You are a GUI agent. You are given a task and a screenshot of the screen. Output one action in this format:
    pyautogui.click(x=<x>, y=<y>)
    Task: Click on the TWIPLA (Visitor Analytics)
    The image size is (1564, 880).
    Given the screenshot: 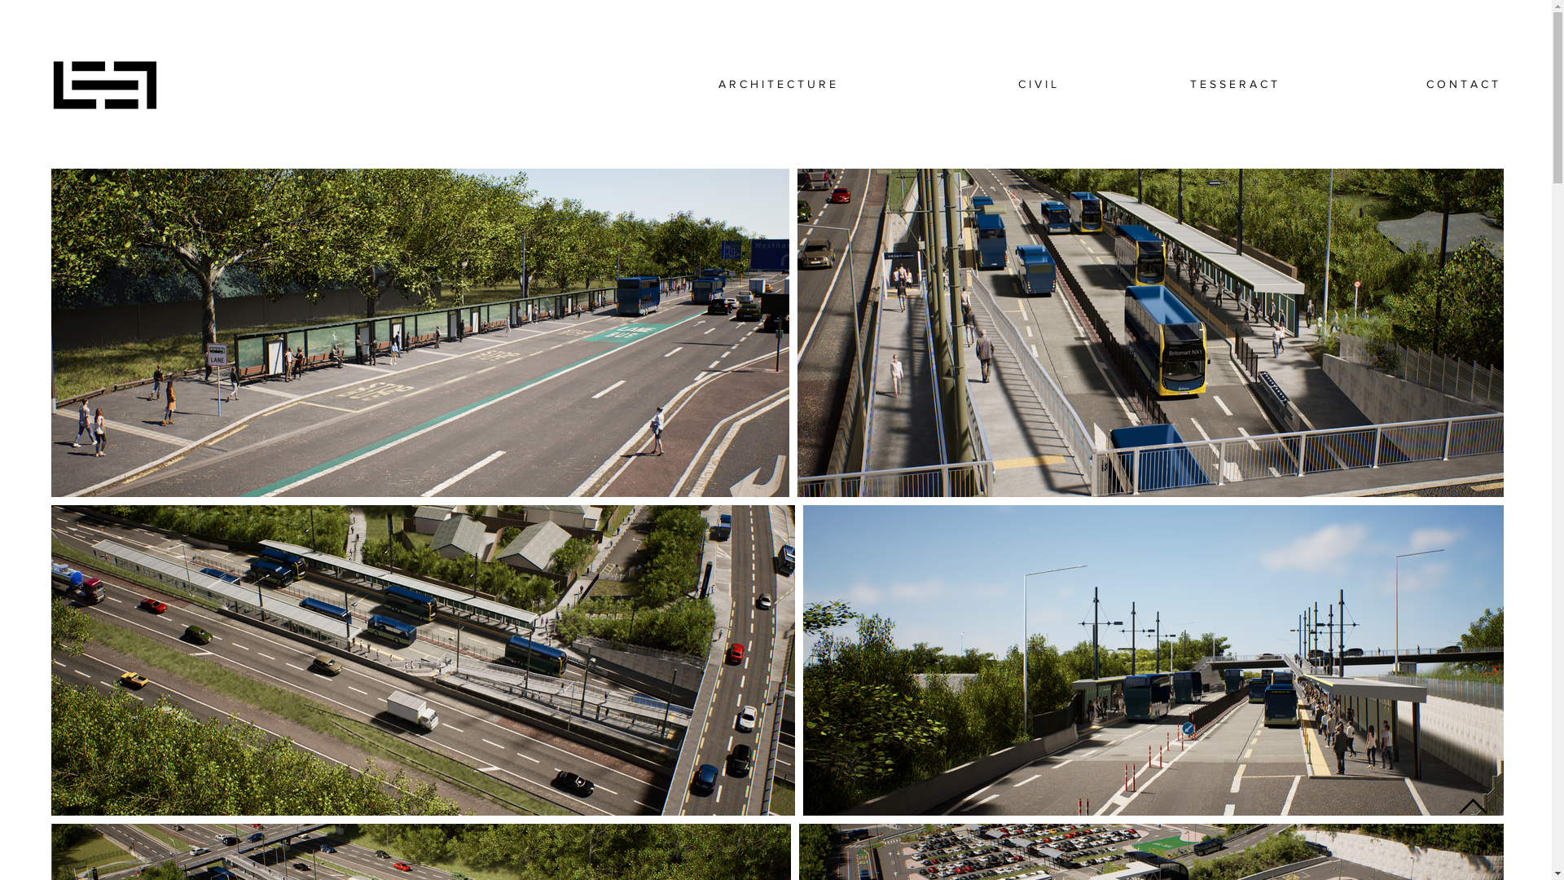 What is the action you would take?
    pyautogui.click(x=308, y=137)
    